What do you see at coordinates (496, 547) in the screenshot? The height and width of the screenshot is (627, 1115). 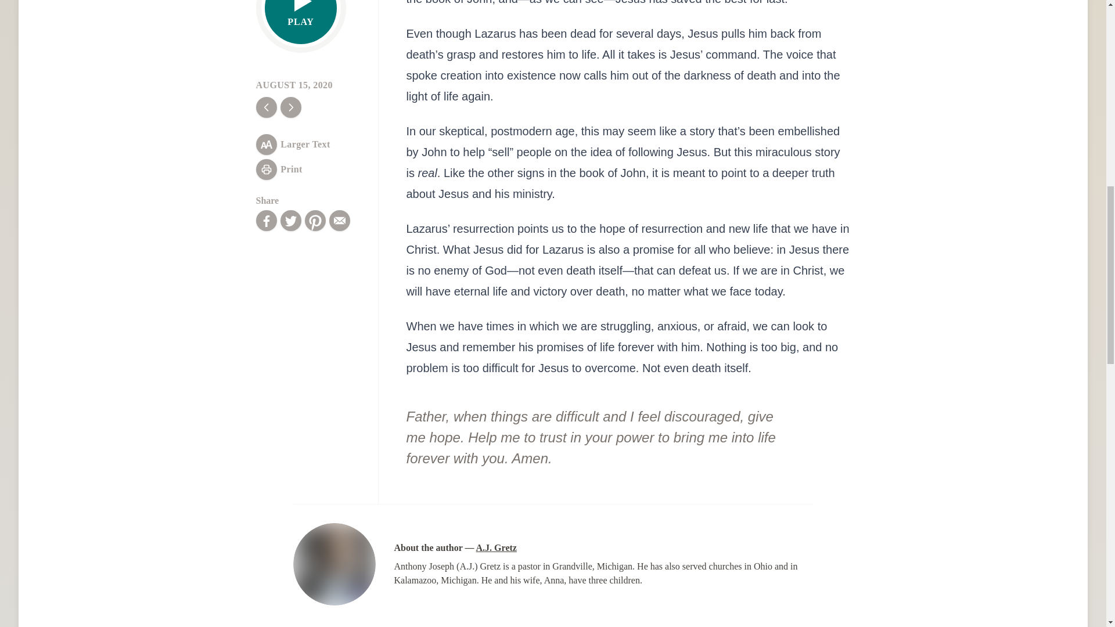 I see `A.J. Gretz` at bounding box center [496, 547].